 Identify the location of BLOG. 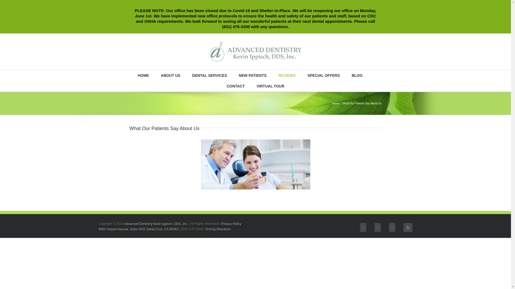
(357, 75).